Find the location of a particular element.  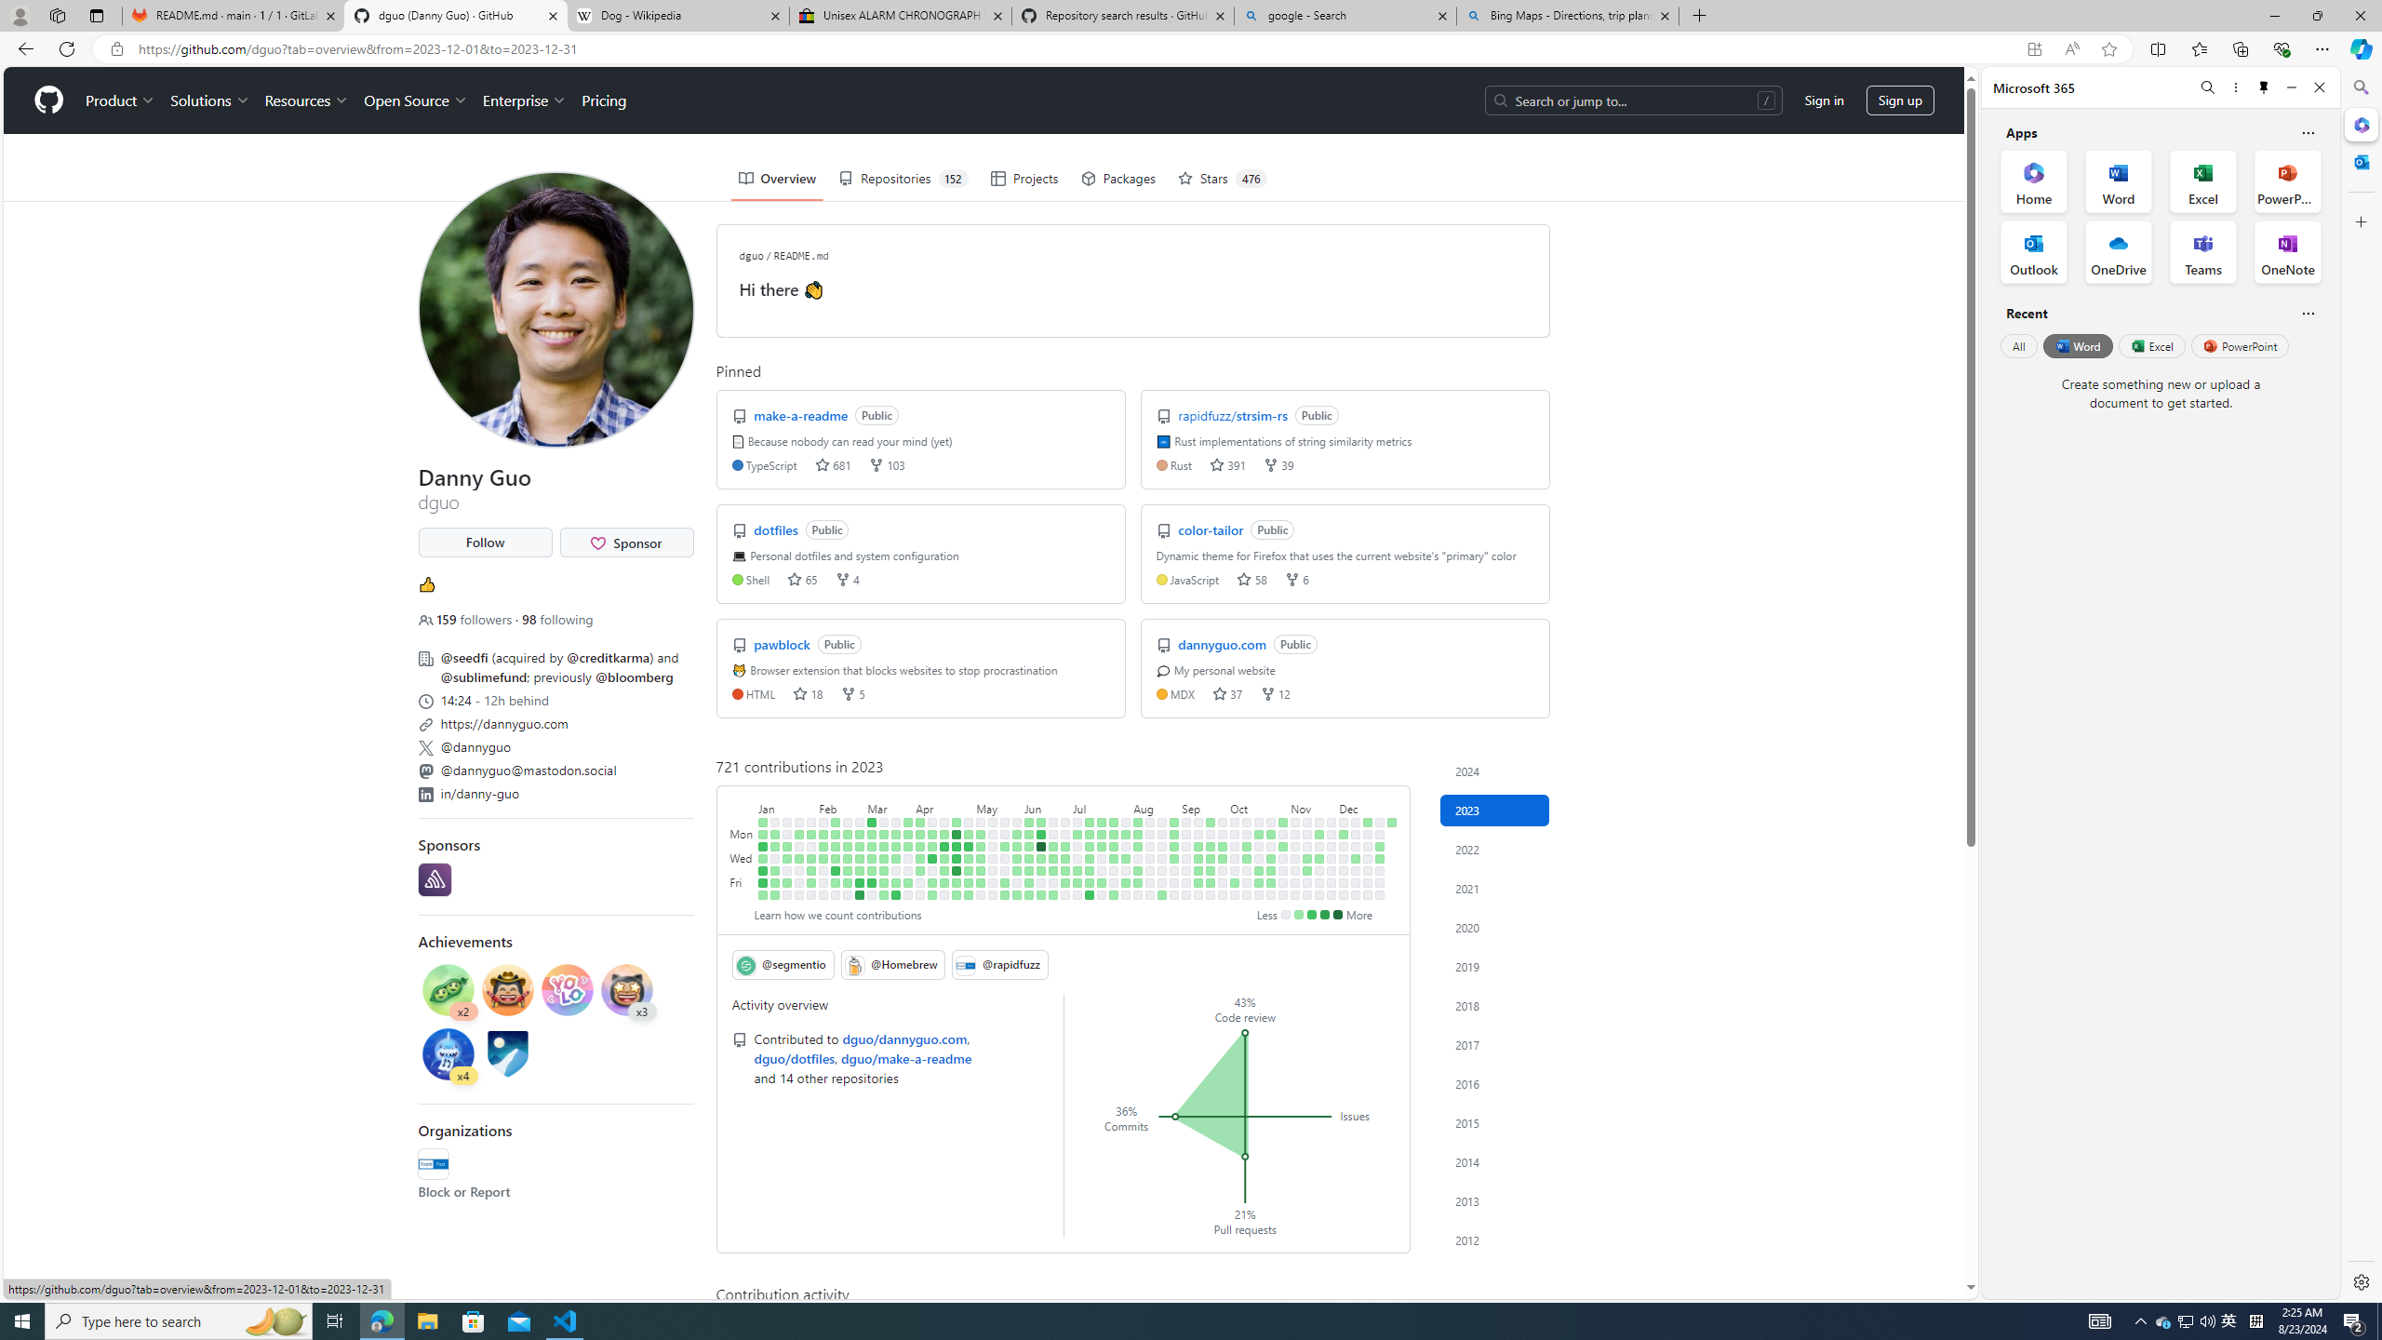

@dannyguo@mastodon.social is located at coordinates (555, 769).